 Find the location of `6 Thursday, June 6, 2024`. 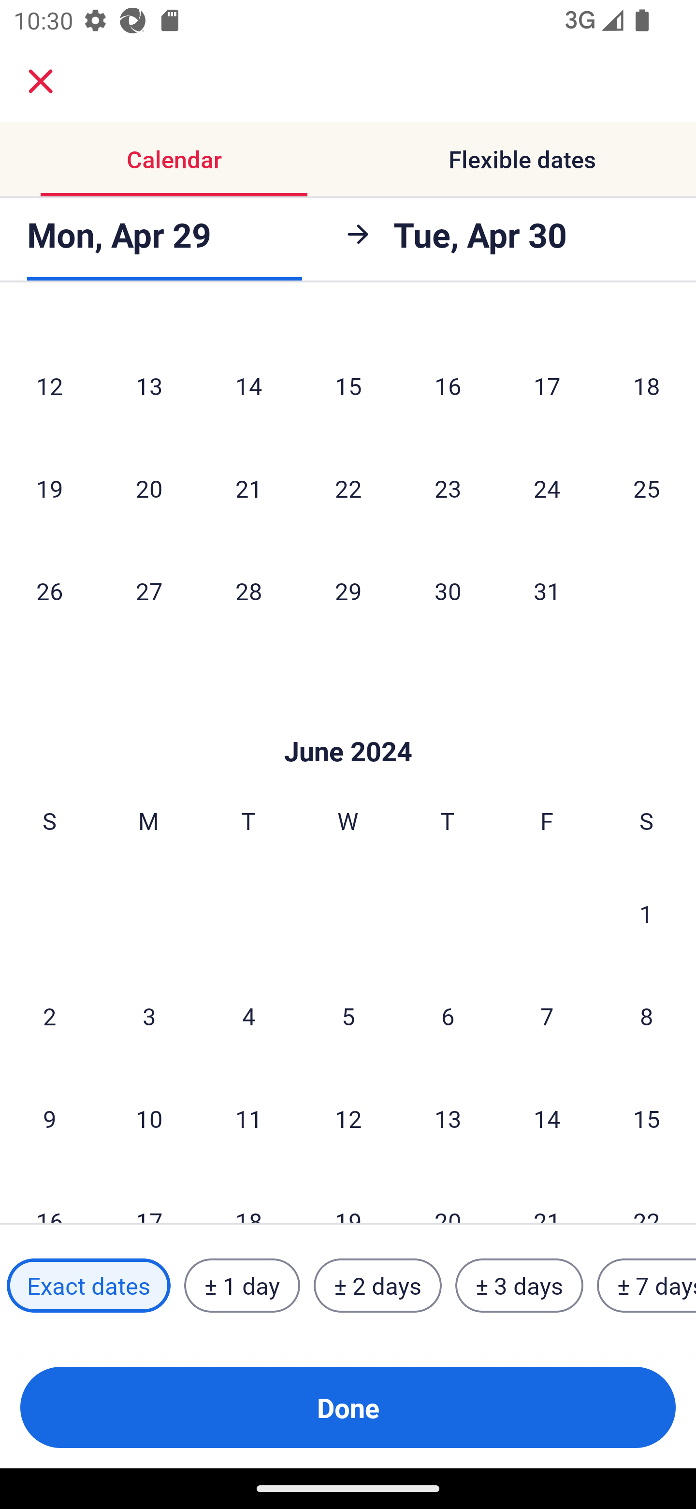

6 Thursday, June 6, 2024 is located at coordinates (448, 1015).